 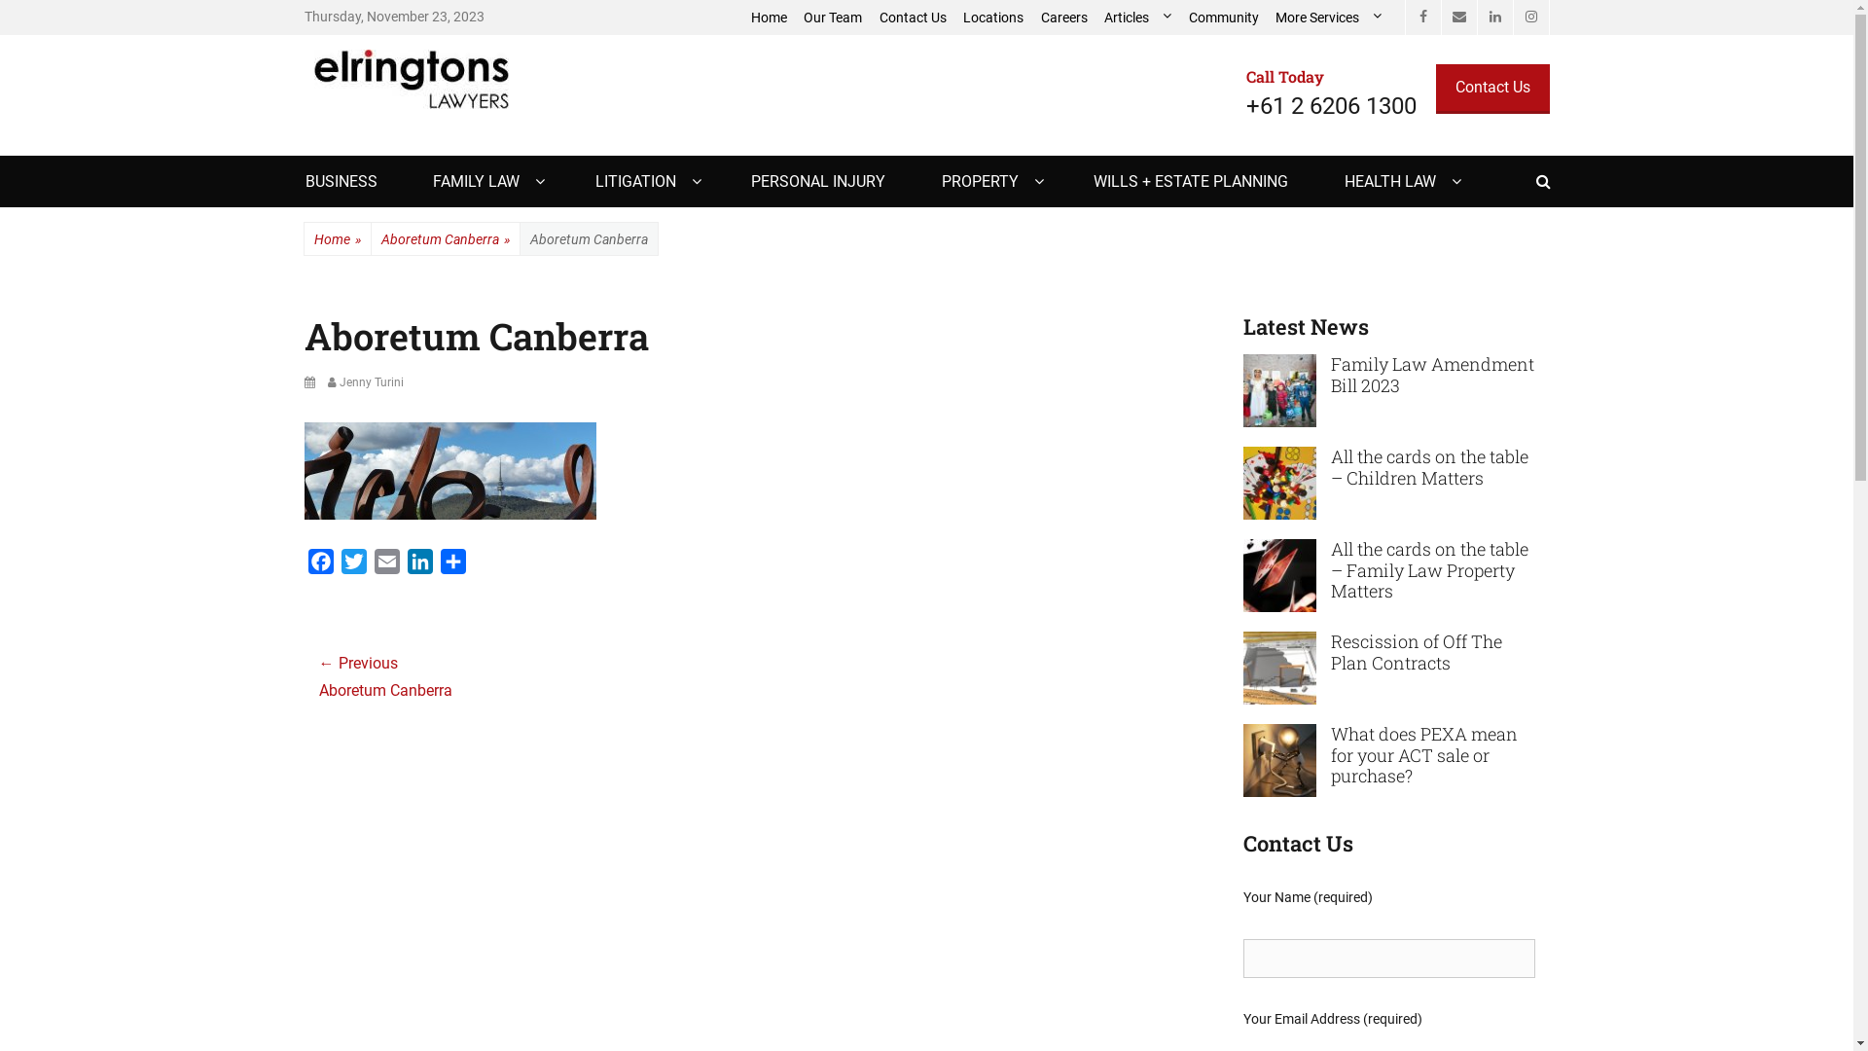 What do you see at coordinates (990, 181) in the screenshot?
I see `PROPERTY` at bounding box center [990, 181].